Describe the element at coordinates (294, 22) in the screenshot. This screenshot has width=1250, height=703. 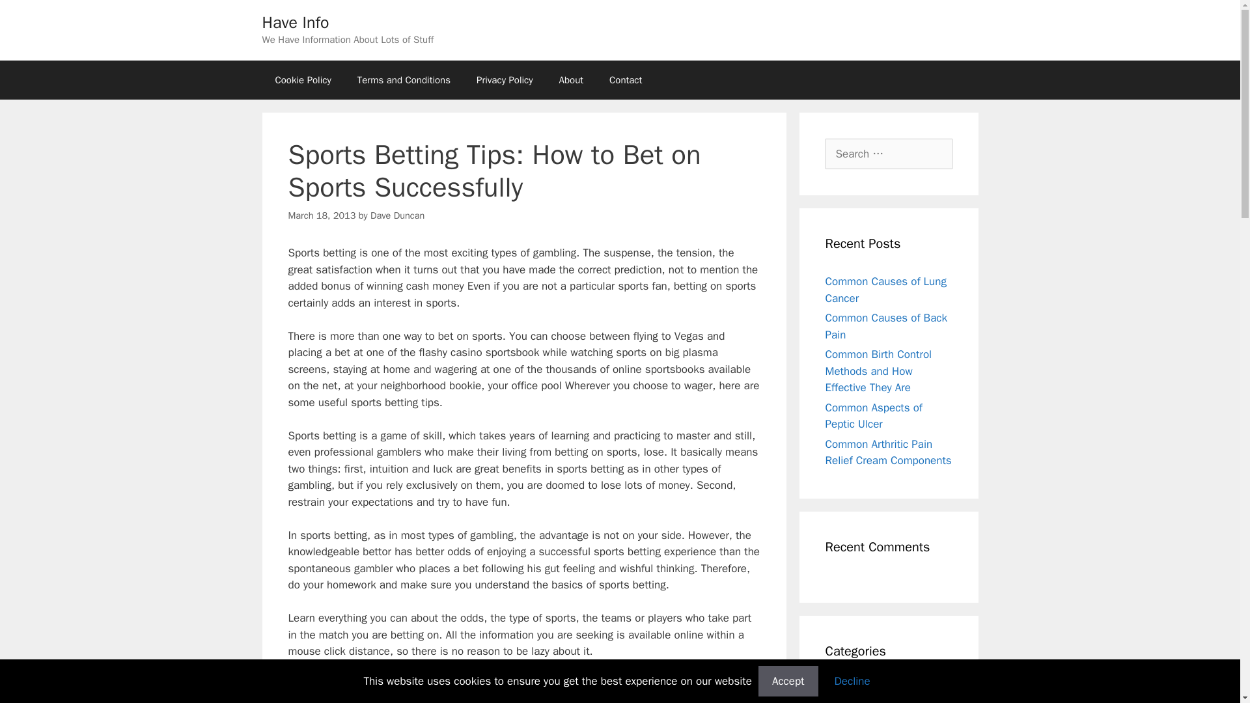
I see `Have Info` at that location.